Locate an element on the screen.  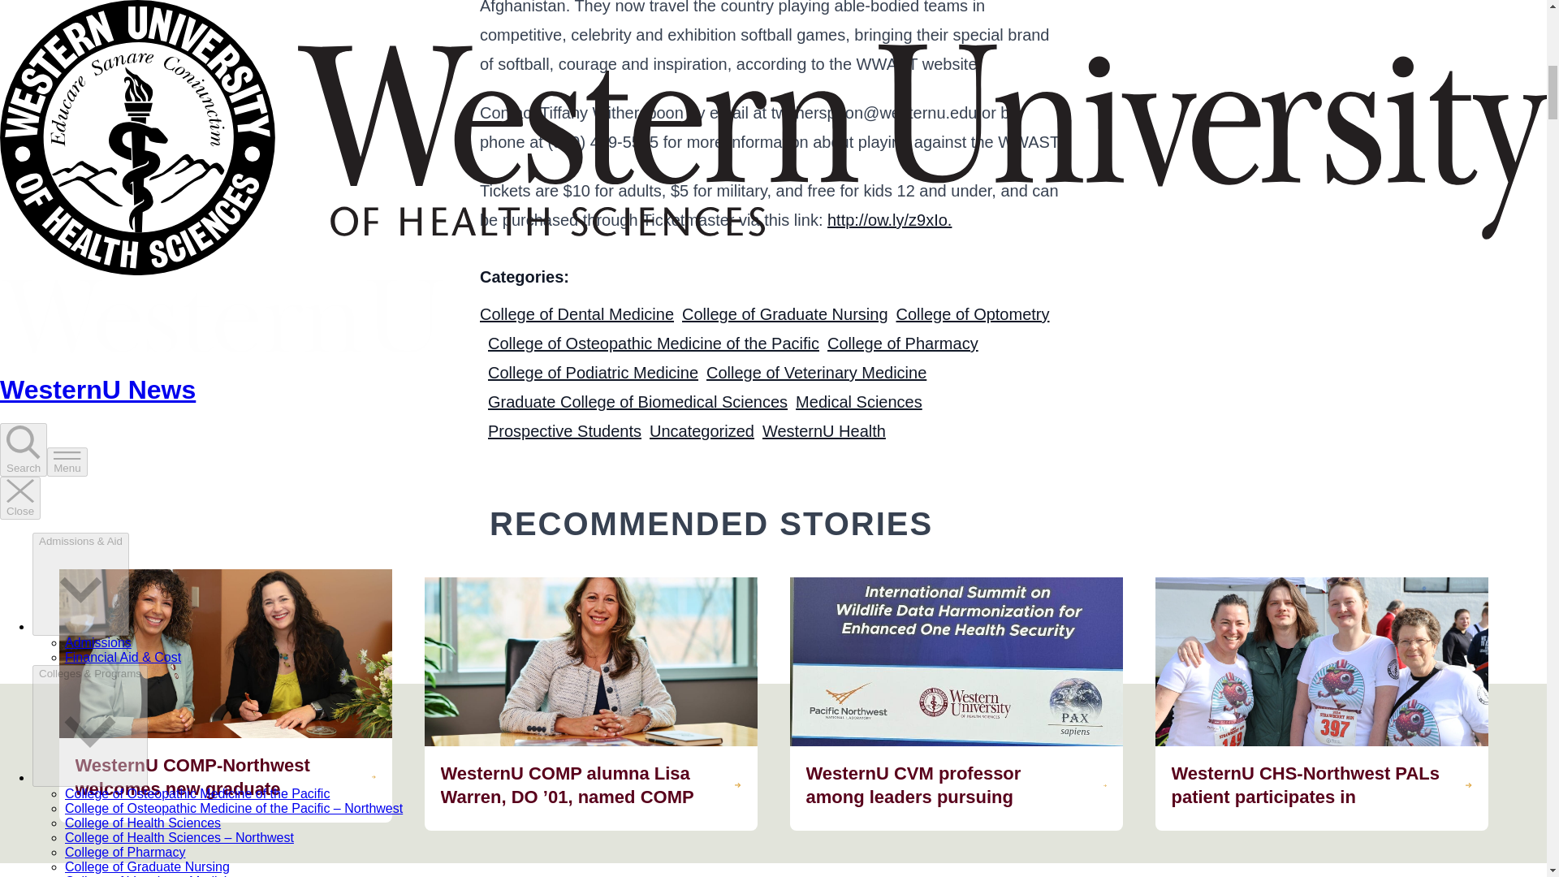
College of Dental Medicine is located at coordinates (577, 314).